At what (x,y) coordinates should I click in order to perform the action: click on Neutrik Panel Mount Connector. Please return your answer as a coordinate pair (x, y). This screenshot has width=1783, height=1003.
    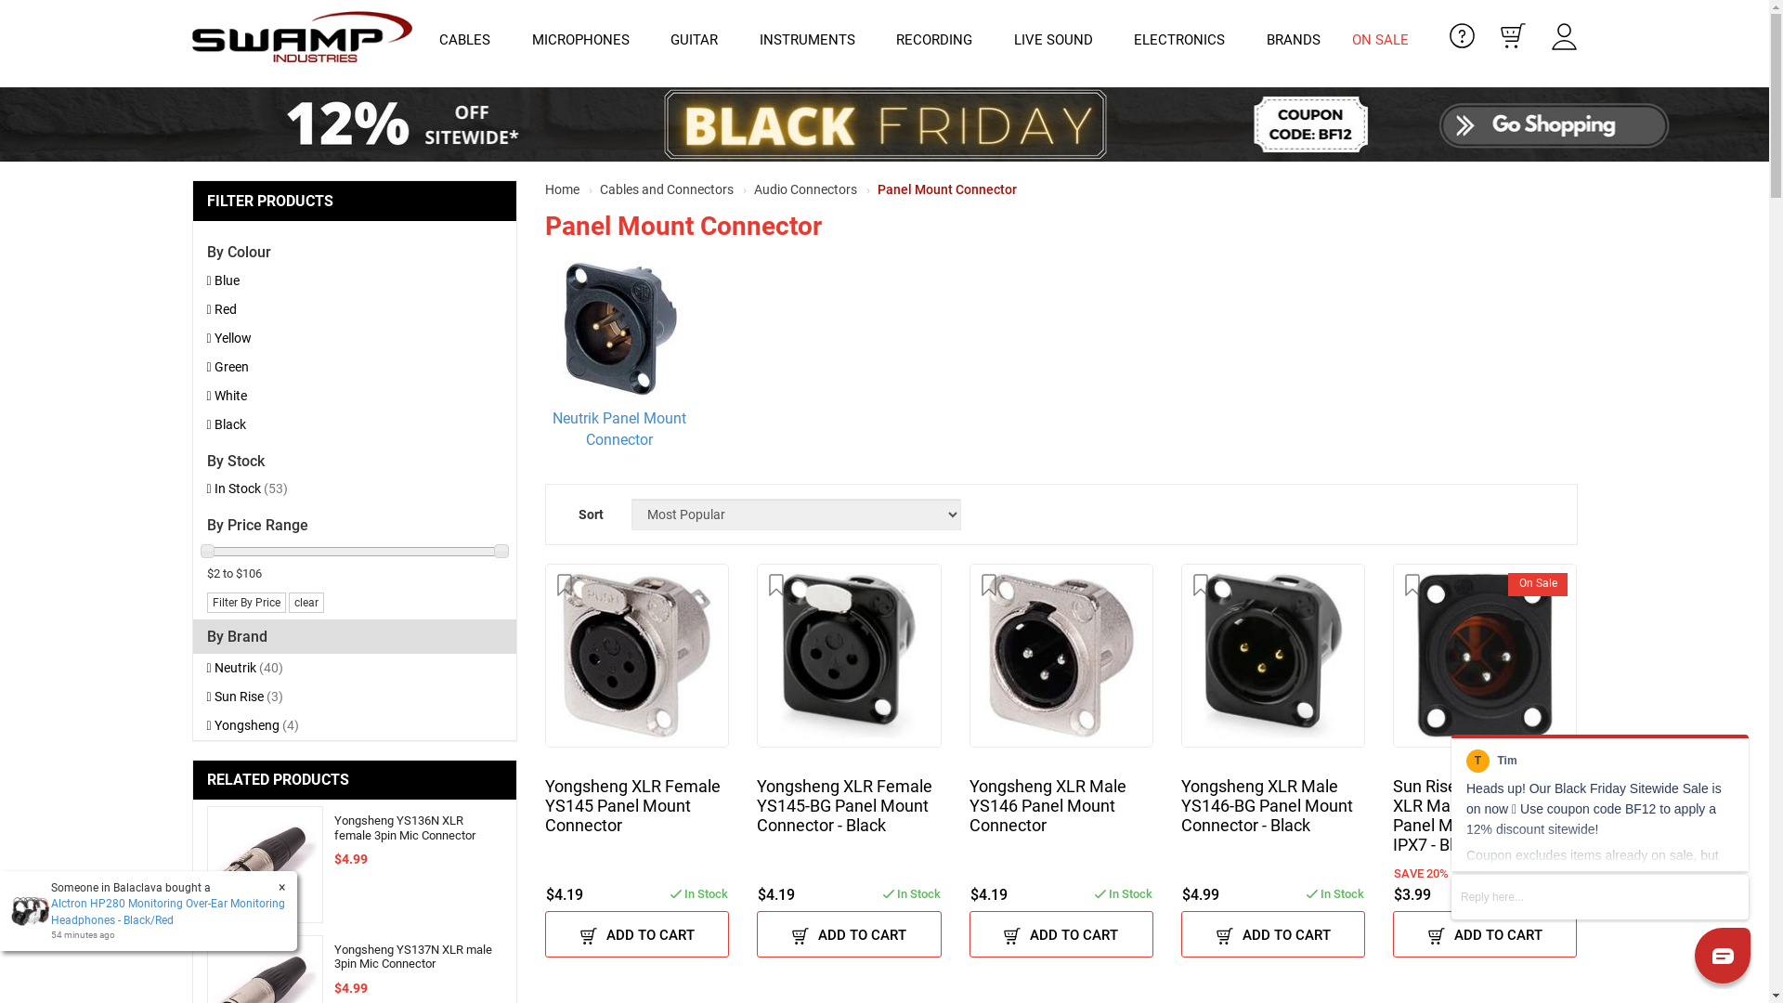
    Looking at the image, I should click on (619, 430).